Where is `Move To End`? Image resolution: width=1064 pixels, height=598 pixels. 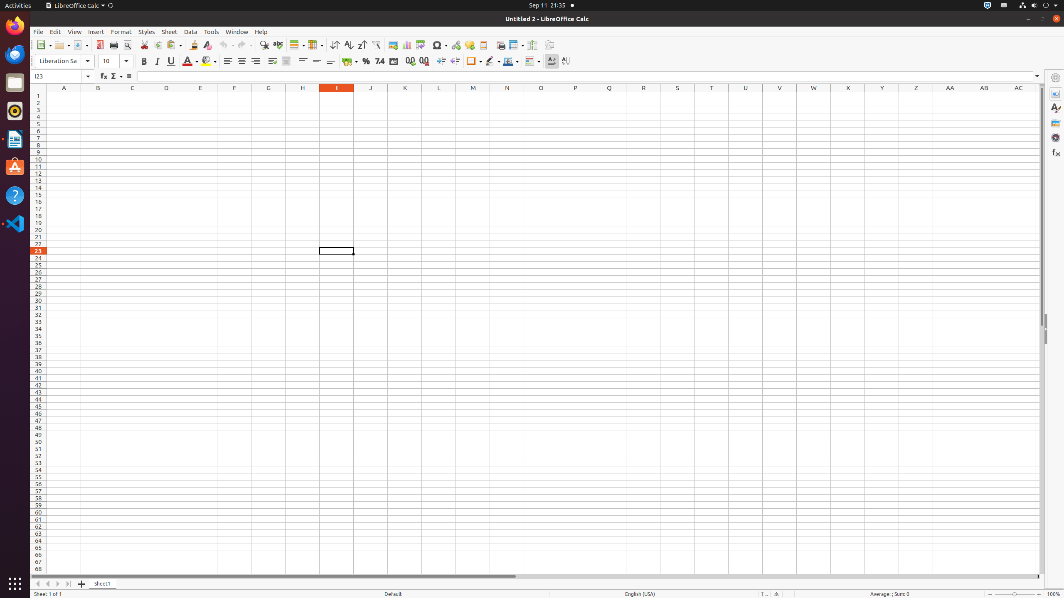 Move To End is located at coordinates (69, 584).